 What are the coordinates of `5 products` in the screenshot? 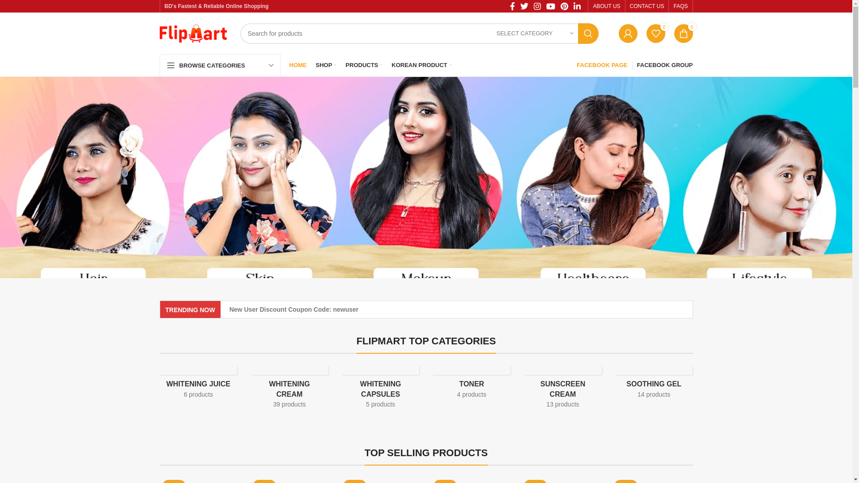 It's located at (380, 404).